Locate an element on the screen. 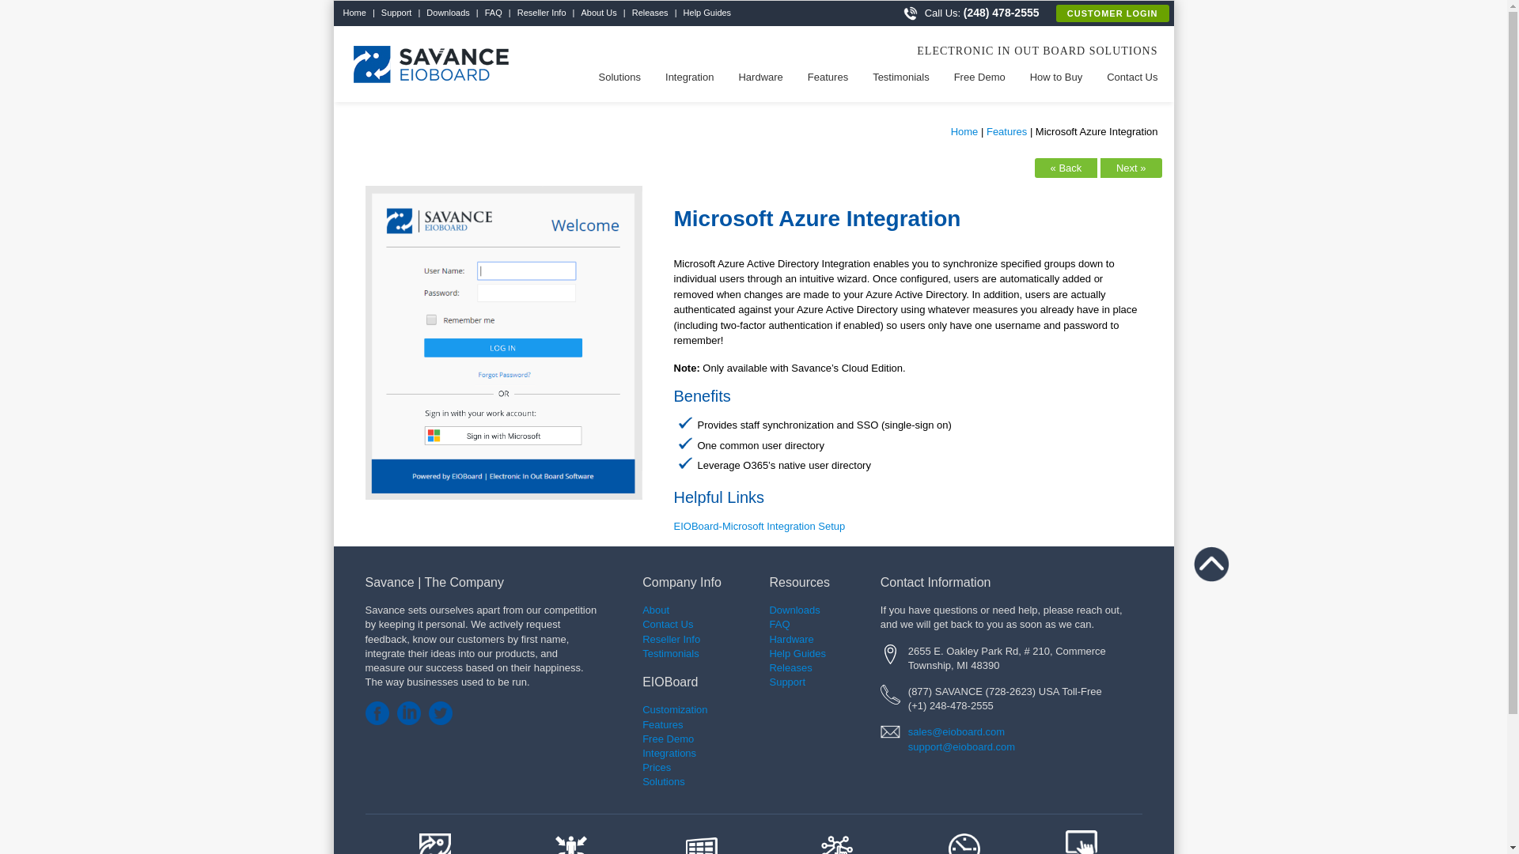 Image resolution: width=1519 pixels, height=854 pixels. Features is located at coordinates (828, 76).